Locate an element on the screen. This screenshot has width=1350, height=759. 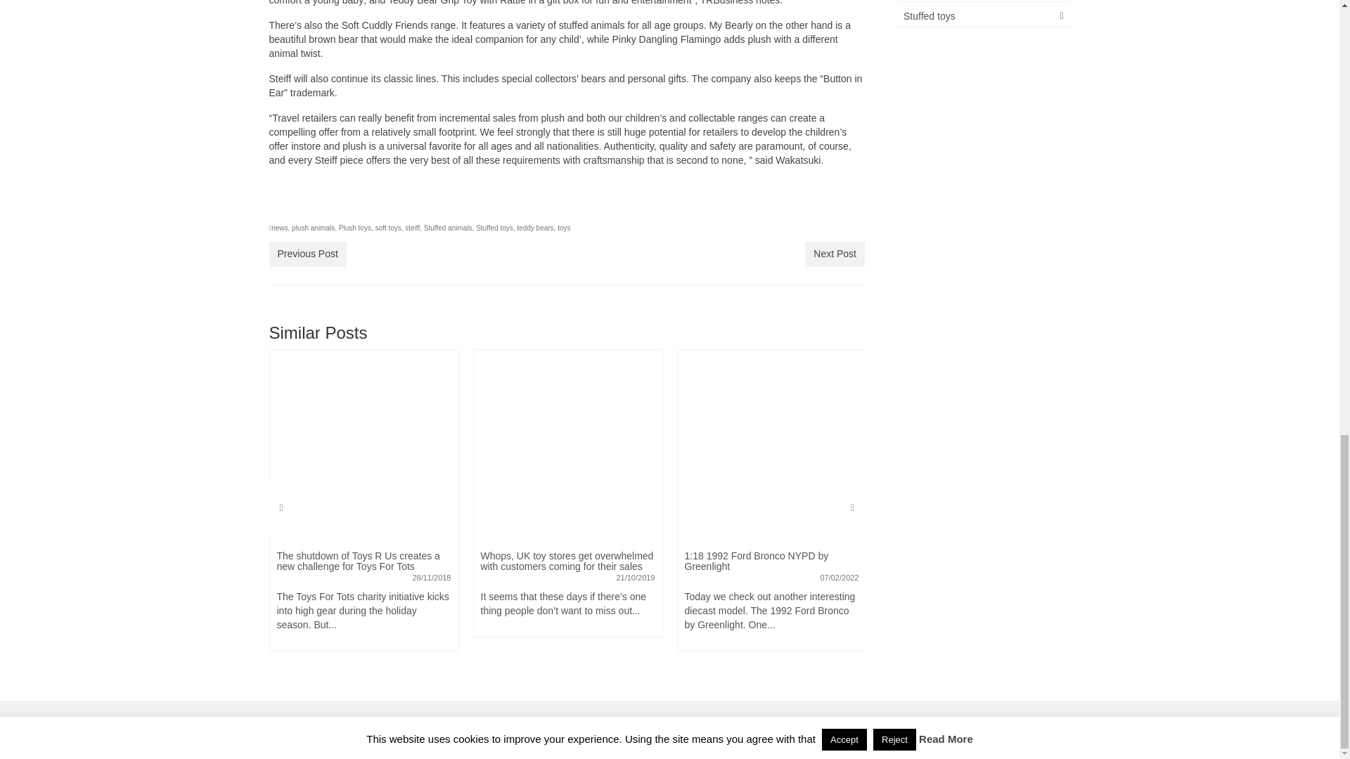
Pin it with Pinterest is located at coordinates (359, 205).